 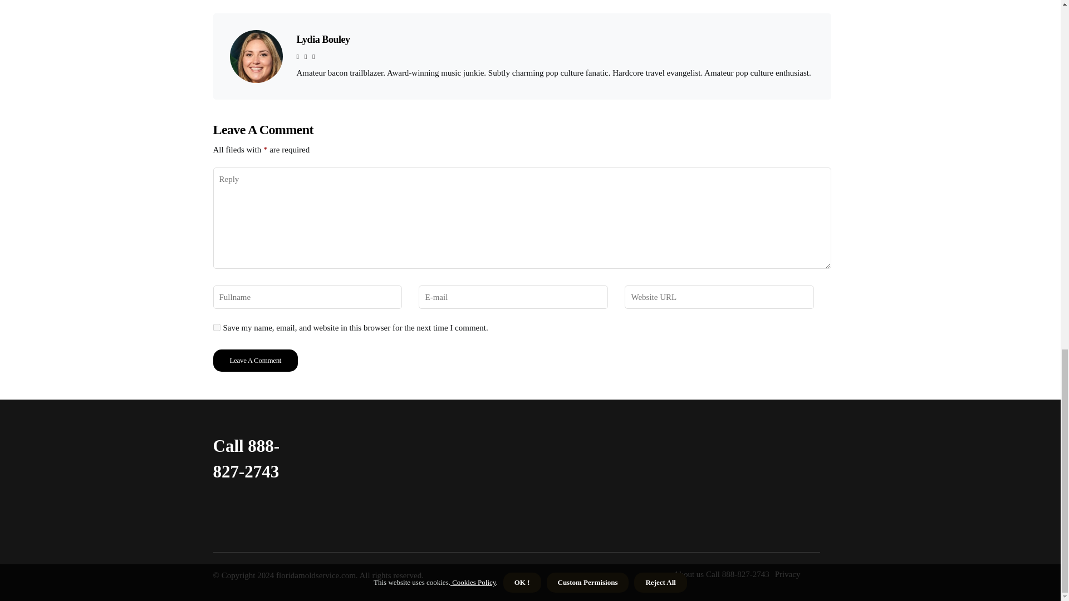 What do you see at coordinates (216, 327) in the screenshot?
I see `yes` at bounding box center [216, 327].